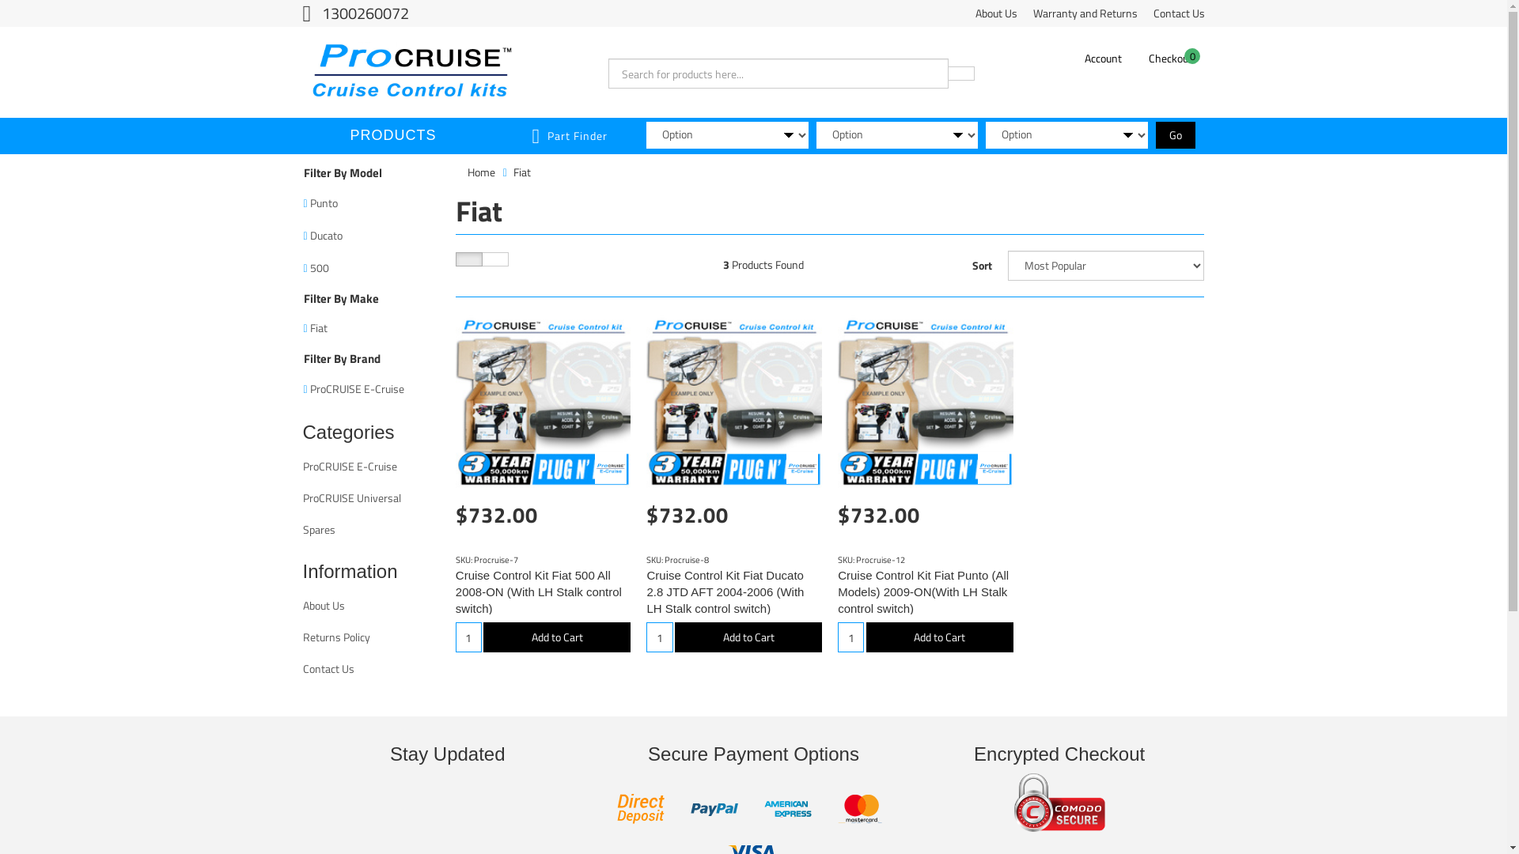 The width and height of the screenshot is (1519, 854). What do you see at coordinates (370, 467) in the screenshot?
I see `ProCRUISE E-Cruise` at bounding box center [370, 467].